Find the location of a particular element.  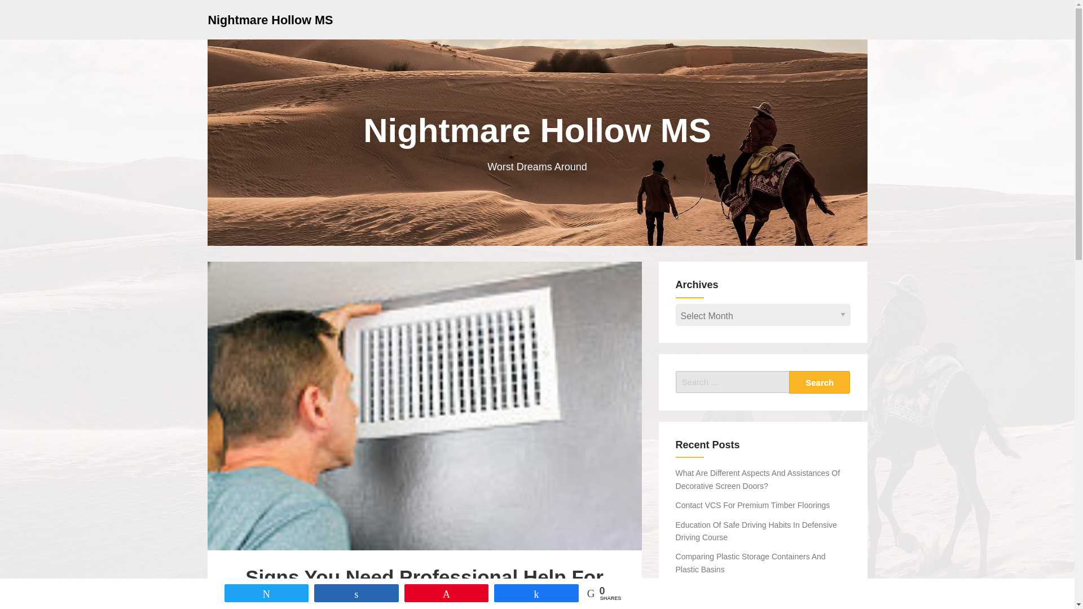

LOOKING FOR THE LANDSCAPING AND MAINTENANCE OF THE GARDEN? is located at coordinates (750, 594).